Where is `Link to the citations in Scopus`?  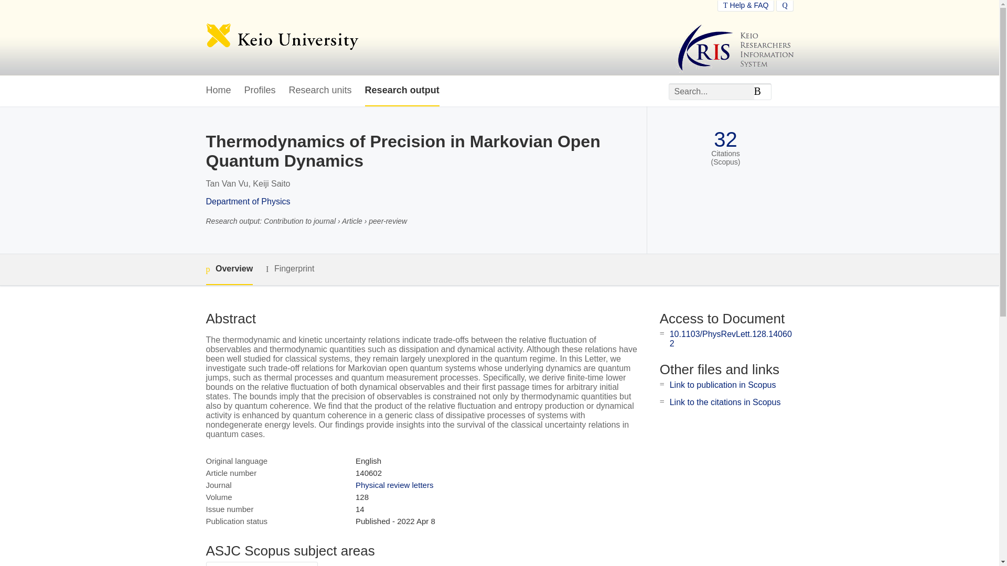 Link to the citations in Scopus is located at coordinates (725, 402).